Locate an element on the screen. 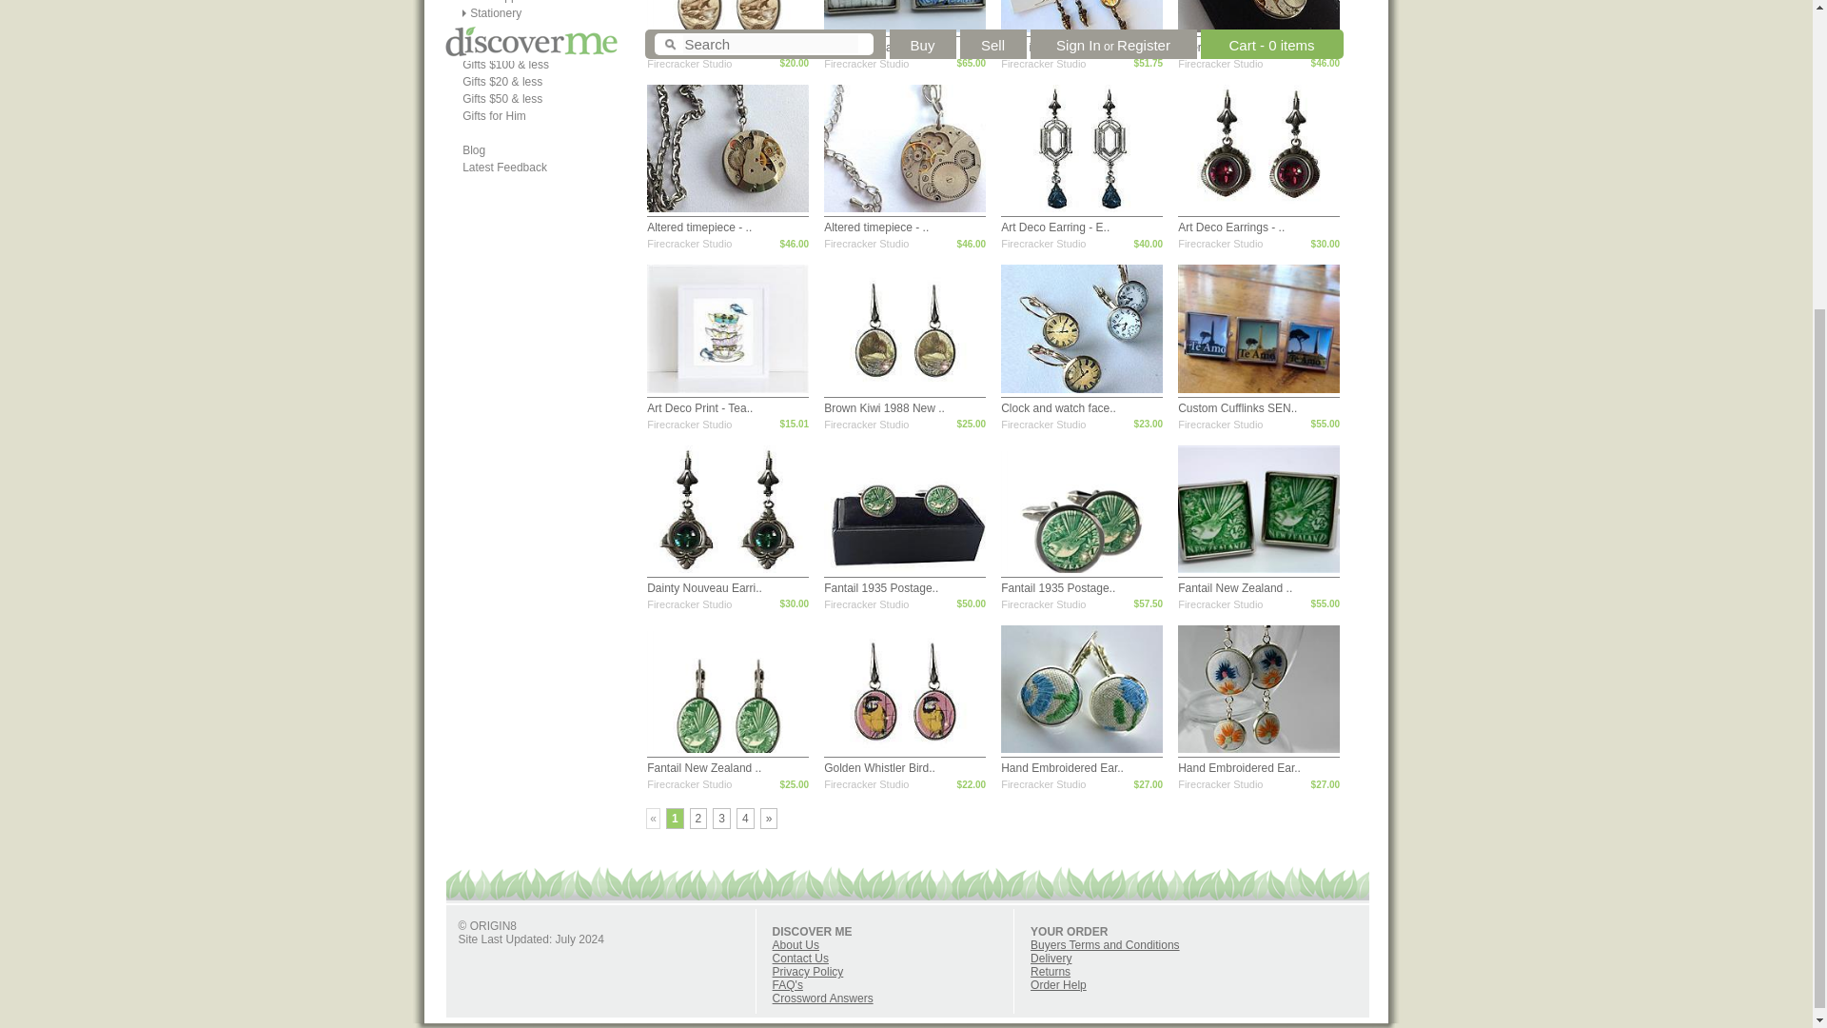 The height and width of the screenshot is (1028, 1827). Fantail New Zealand Postage Stamp Earrings is located at coordinates (704, 768).